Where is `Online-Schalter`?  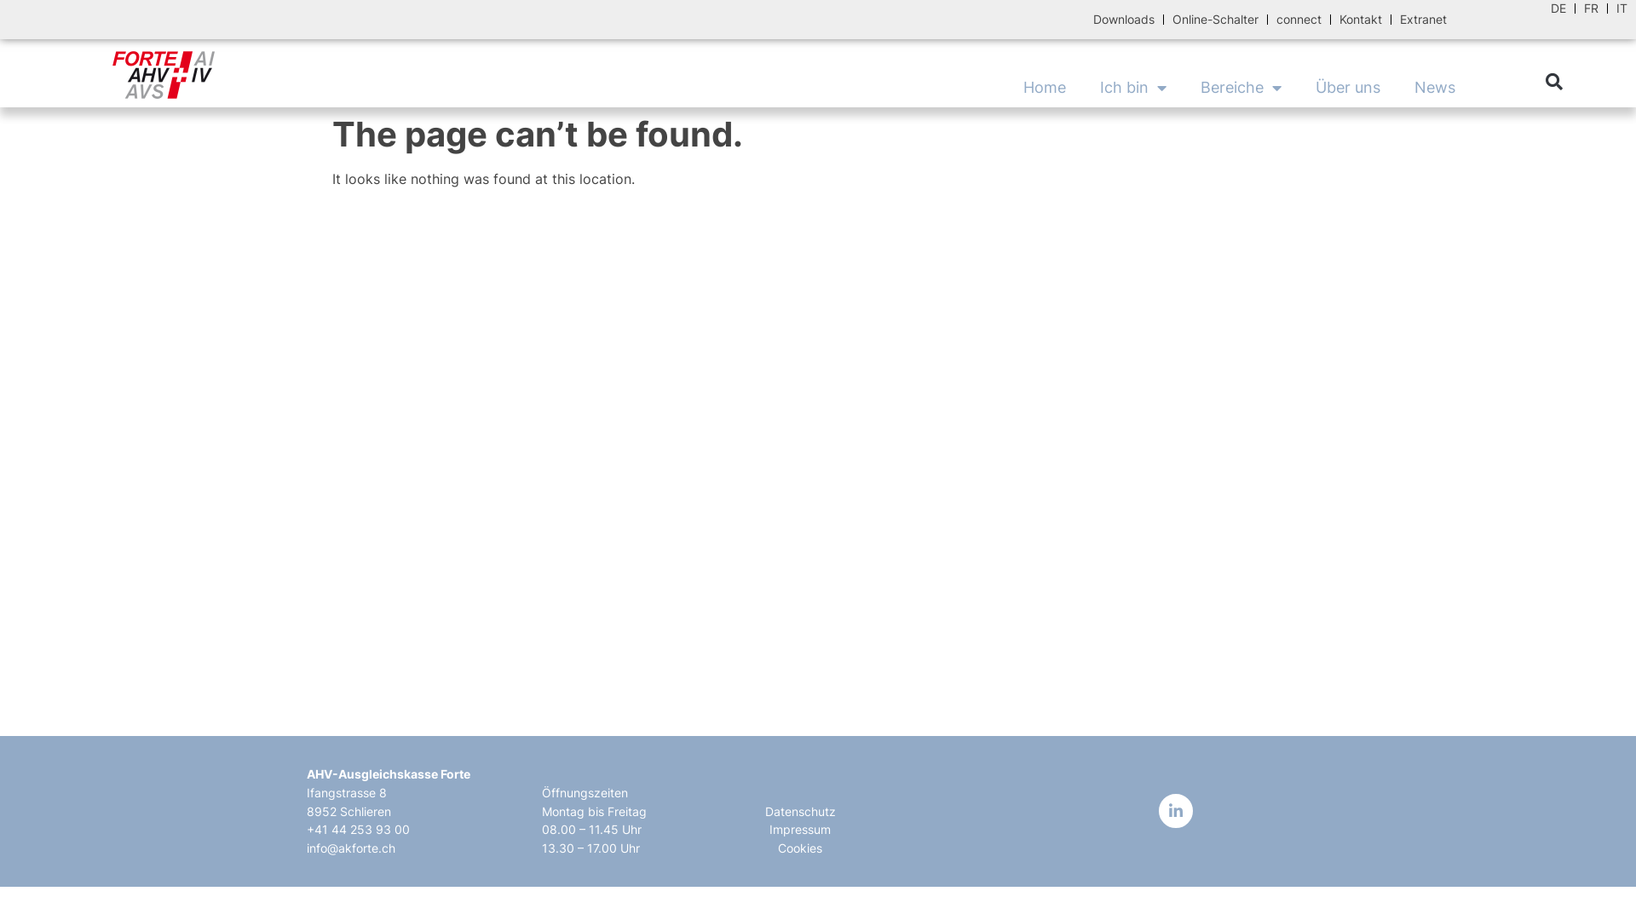
Online-Schalter is located at coordinates (1215, 20).